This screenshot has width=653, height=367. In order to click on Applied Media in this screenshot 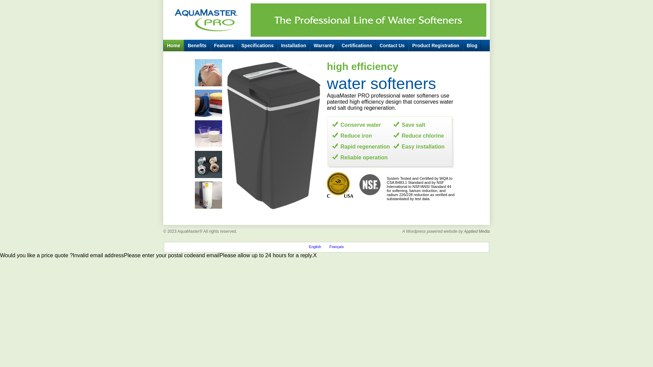, I will do `click(477, 231)`.